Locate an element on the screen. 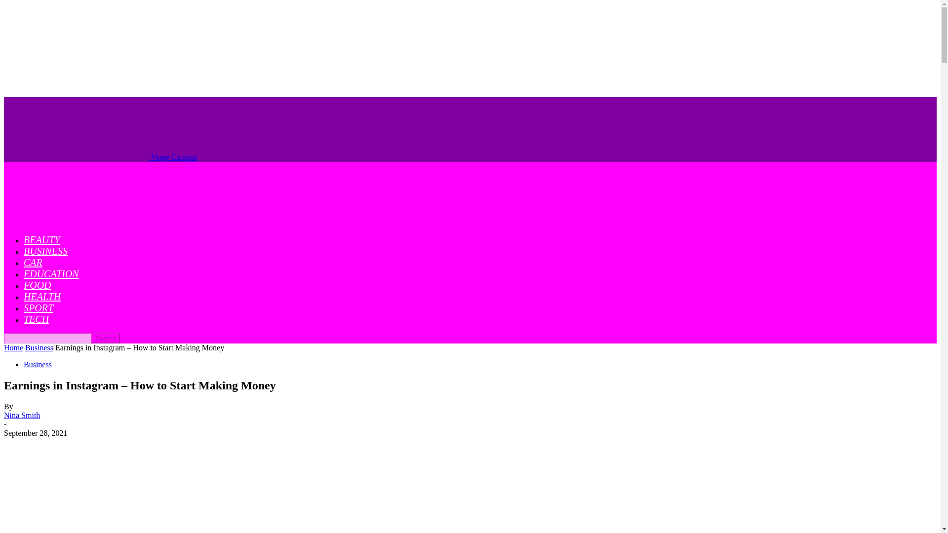 The height and width of the screenshot is (533, 948). SPORT is located at coordinates (39, 308).